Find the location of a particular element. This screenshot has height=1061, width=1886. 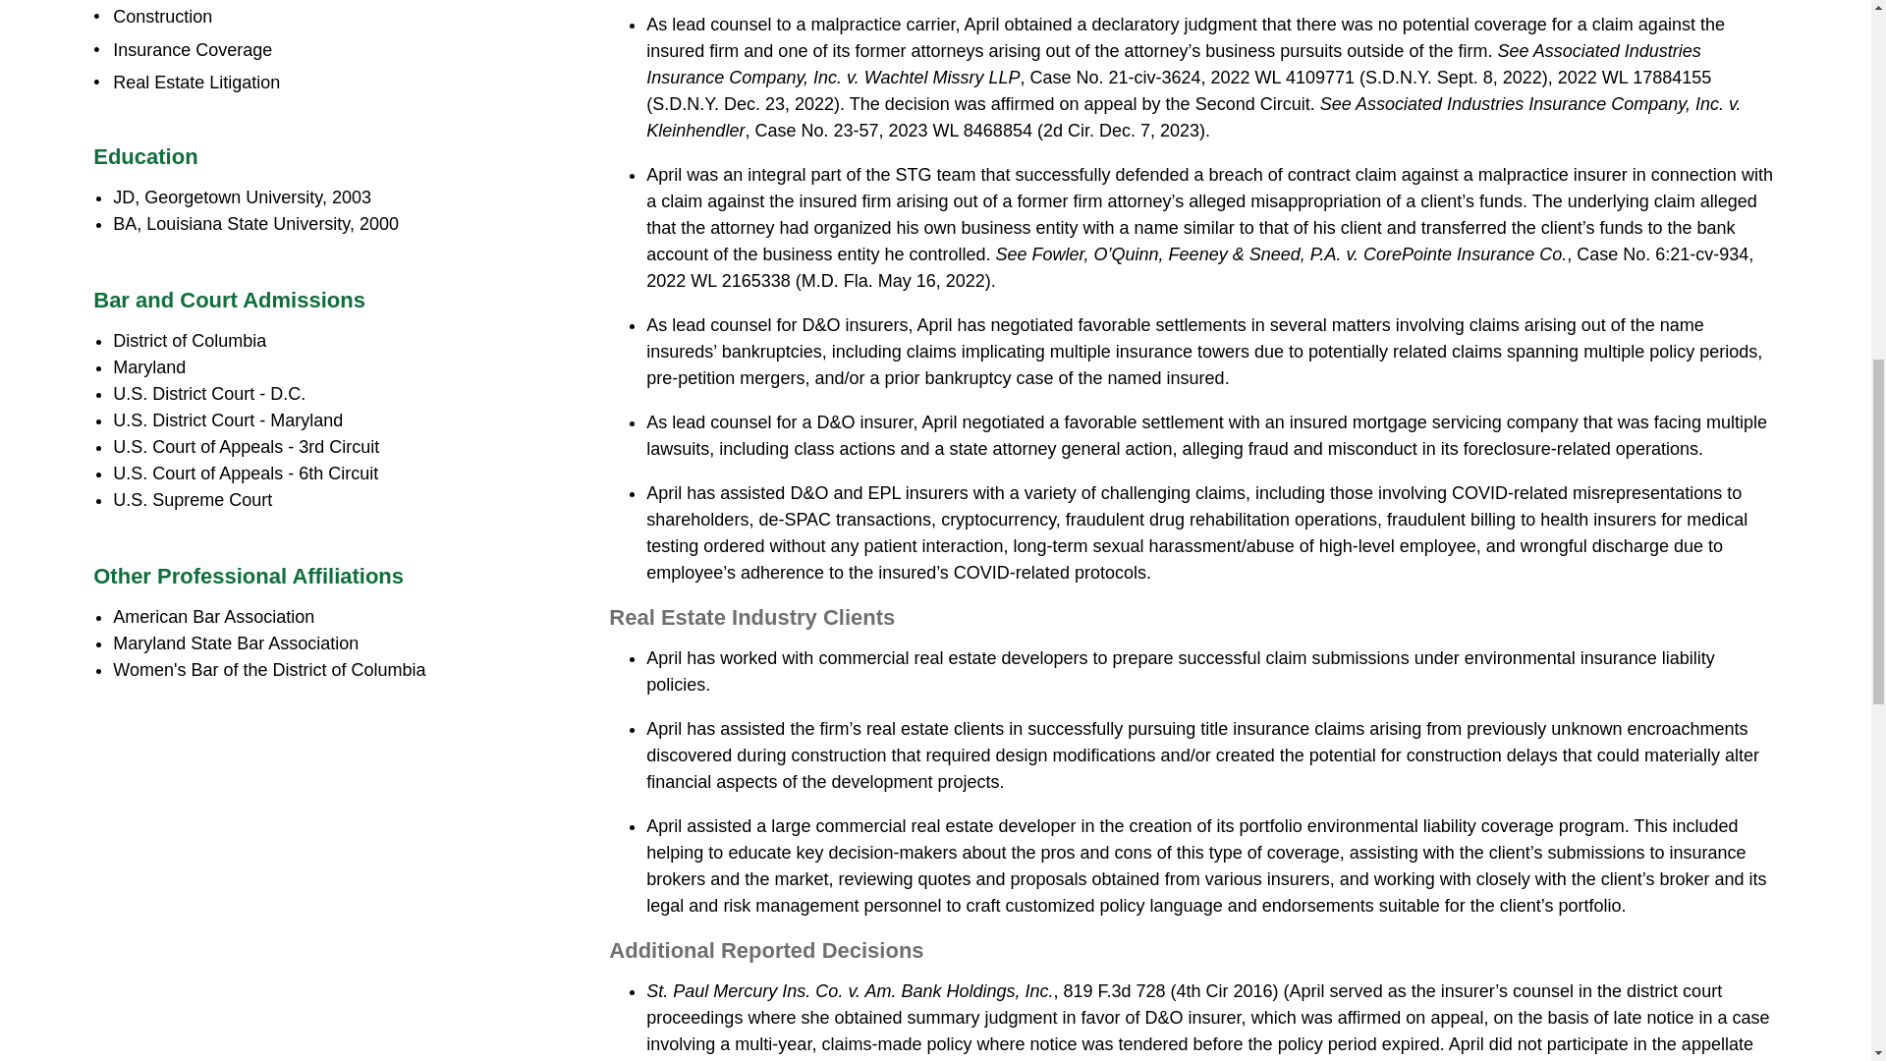

Construction is located at coordinates (162, 16).